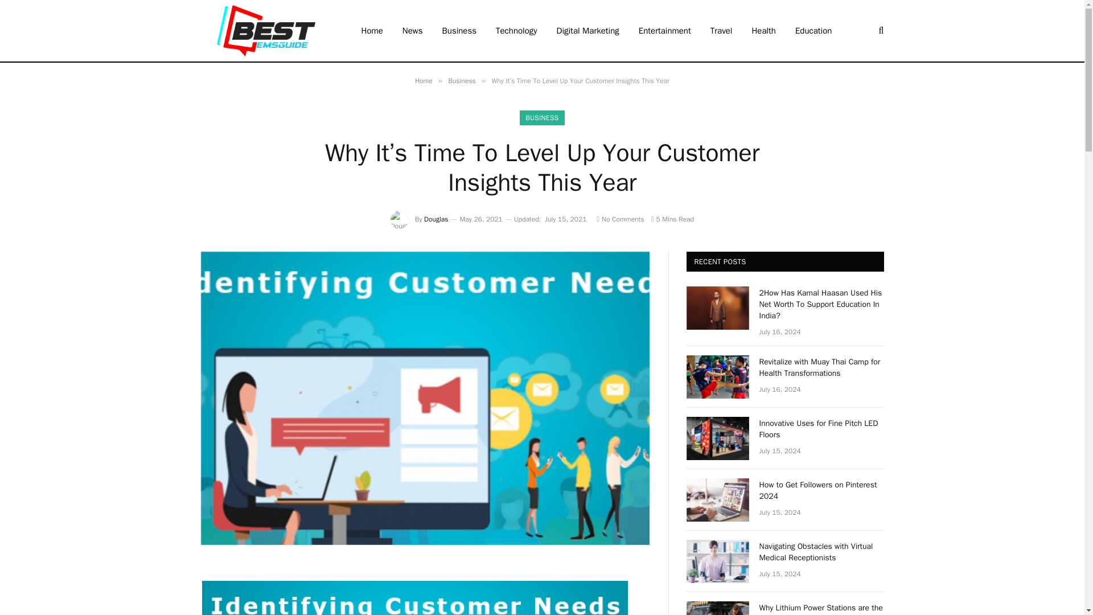  What do you see at coordinates (717, 377) in the screenshot?
I see `Revitalize with Muay Thai Camp for Health Transformations` at bounding box center [717, 377].